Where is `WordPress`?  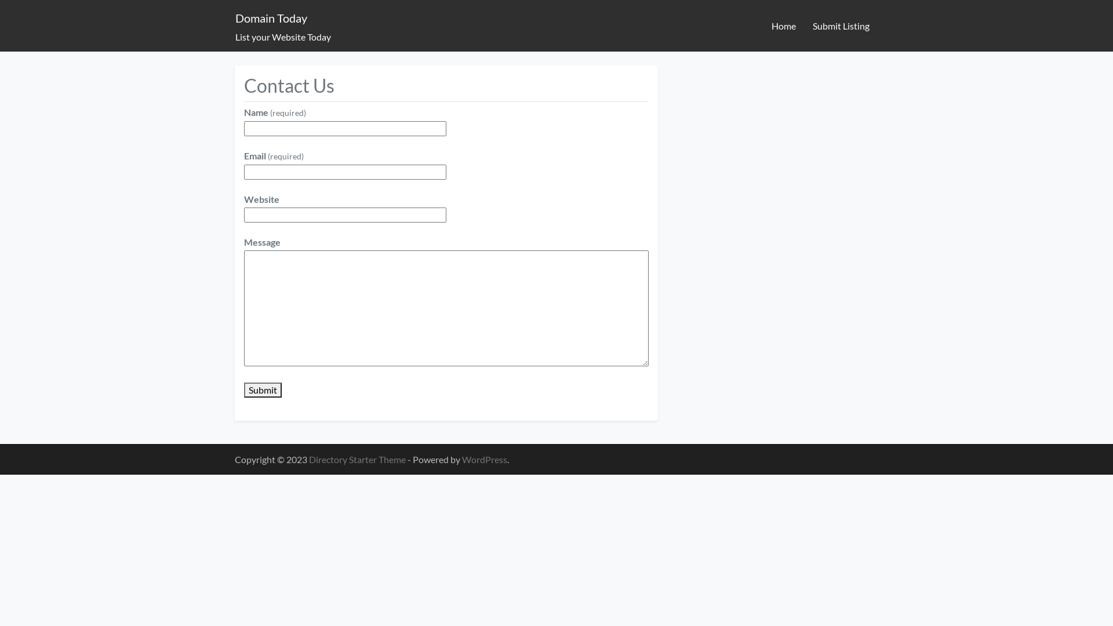
WordPress is located at coordinates (485, 459).